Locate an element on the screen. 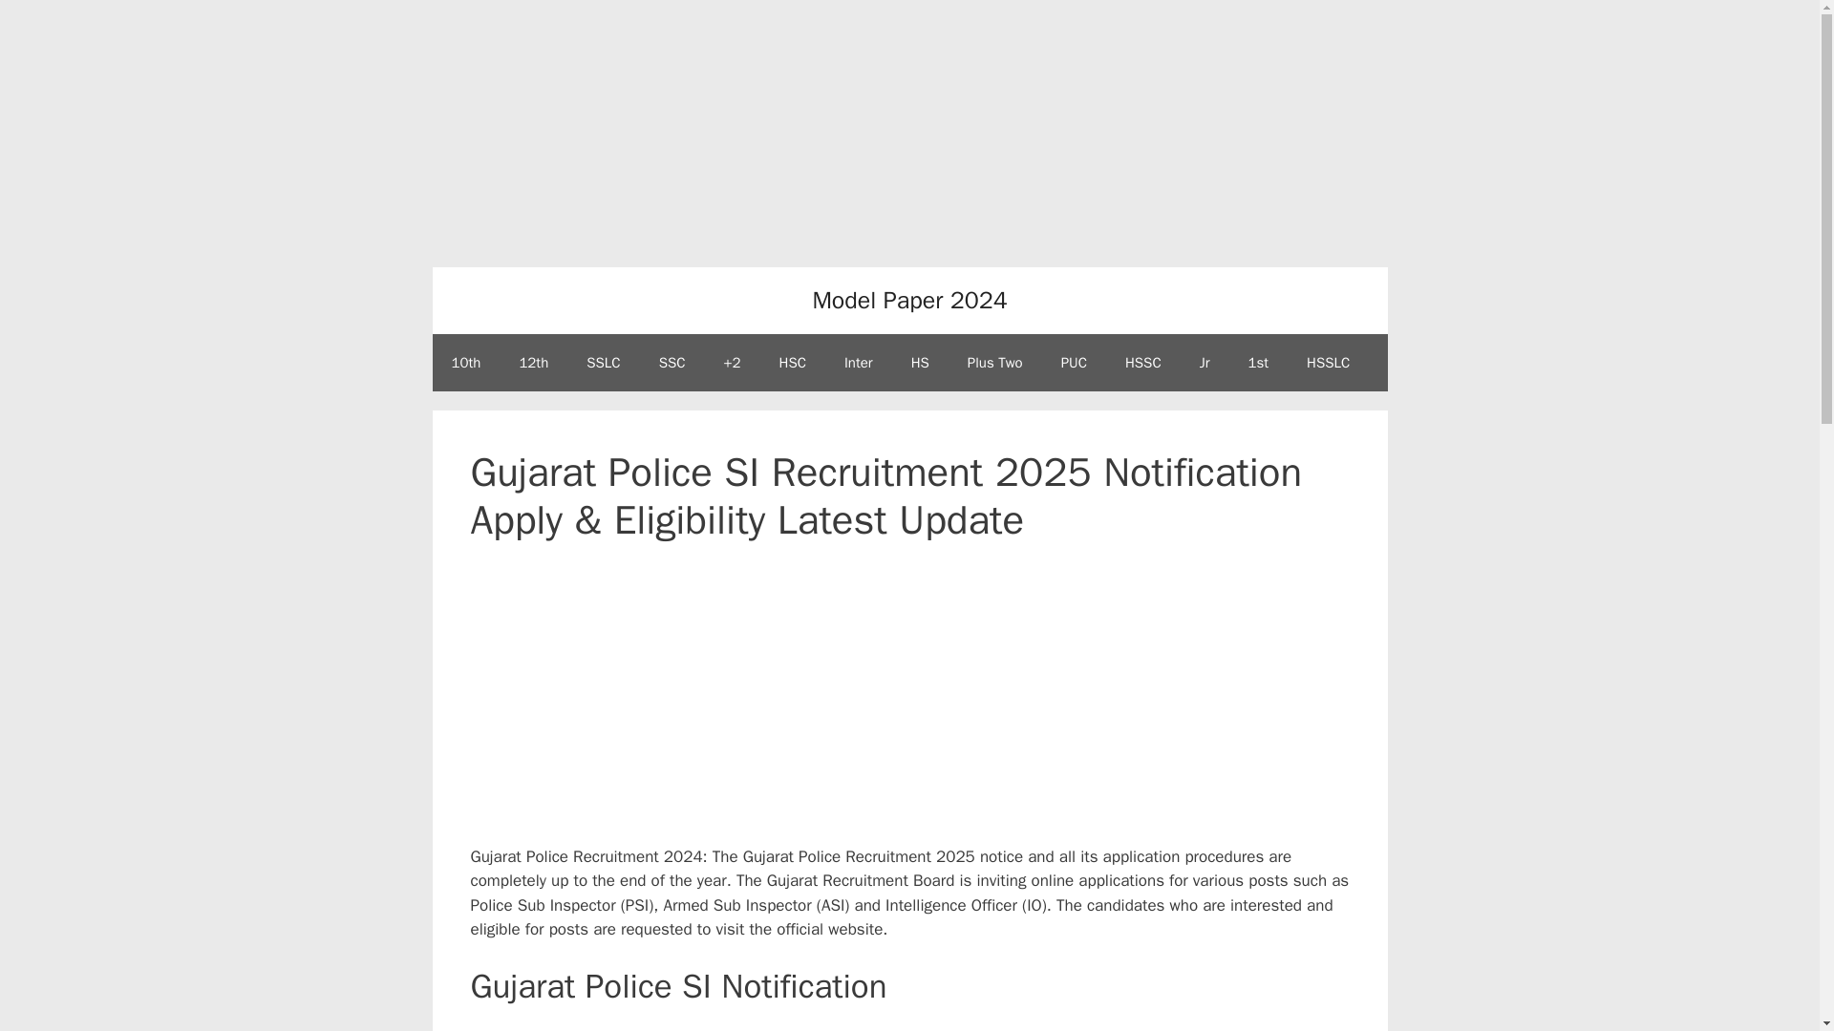  1st is located at coordinates (1257, 363).